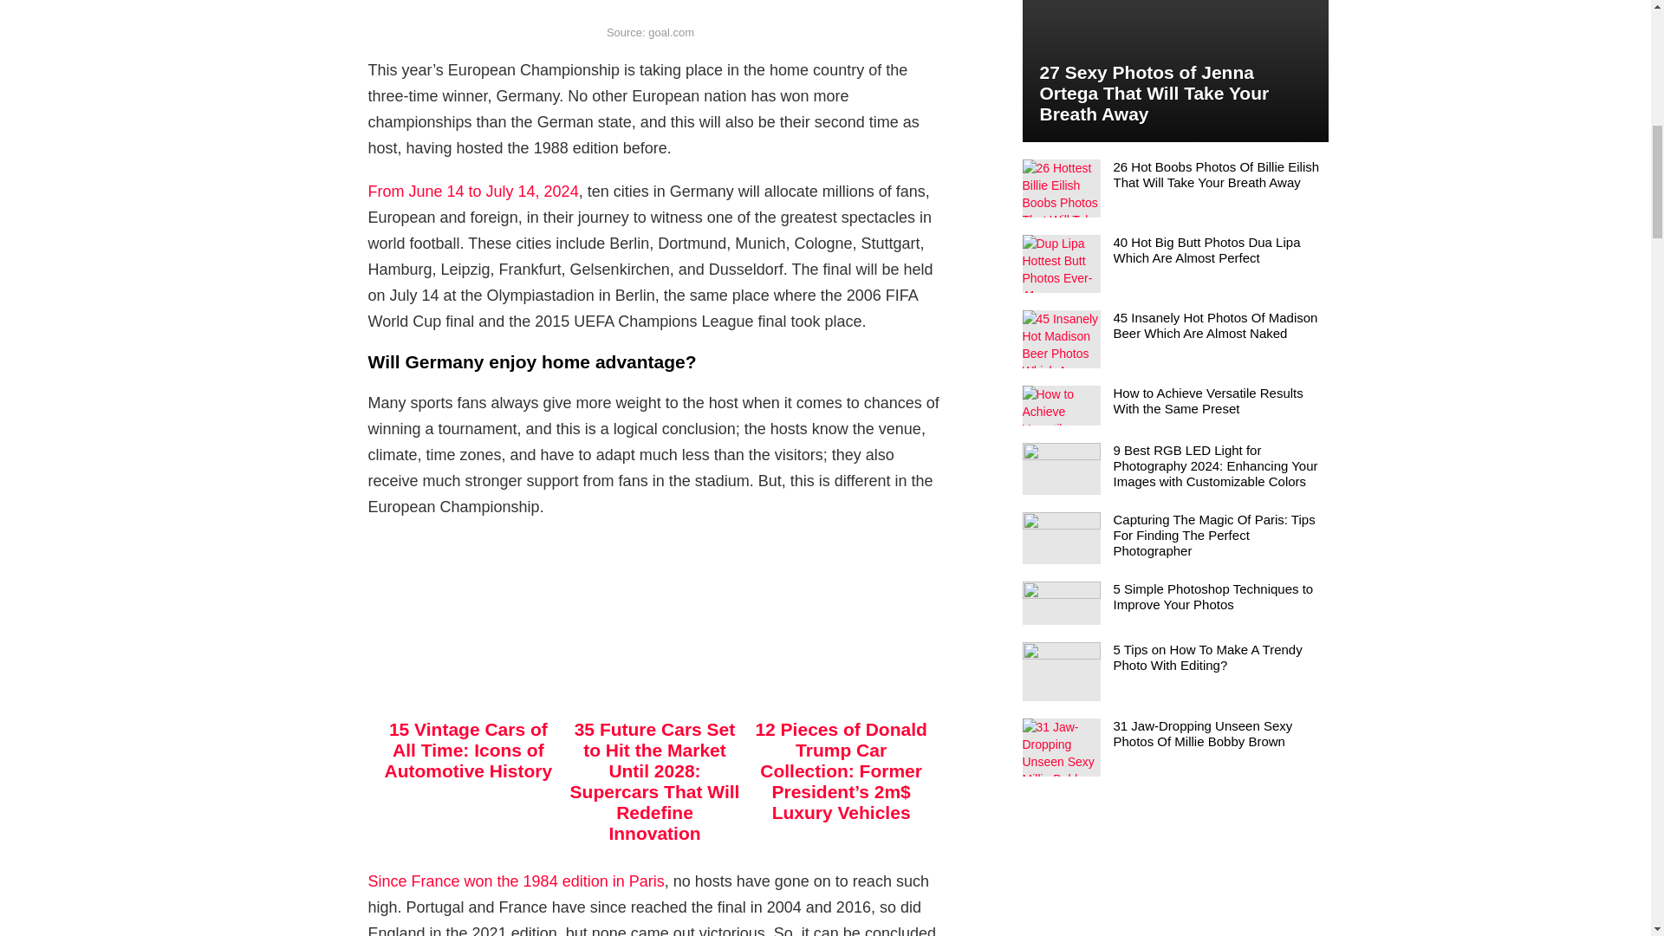 Image resolution: width=1664 pixels, height=936 pixels. Describe the element at coordinates (468, 750) in the screenshot. I see `15 Vintage Cars of All Time: Icons of Automotive History` at that location.